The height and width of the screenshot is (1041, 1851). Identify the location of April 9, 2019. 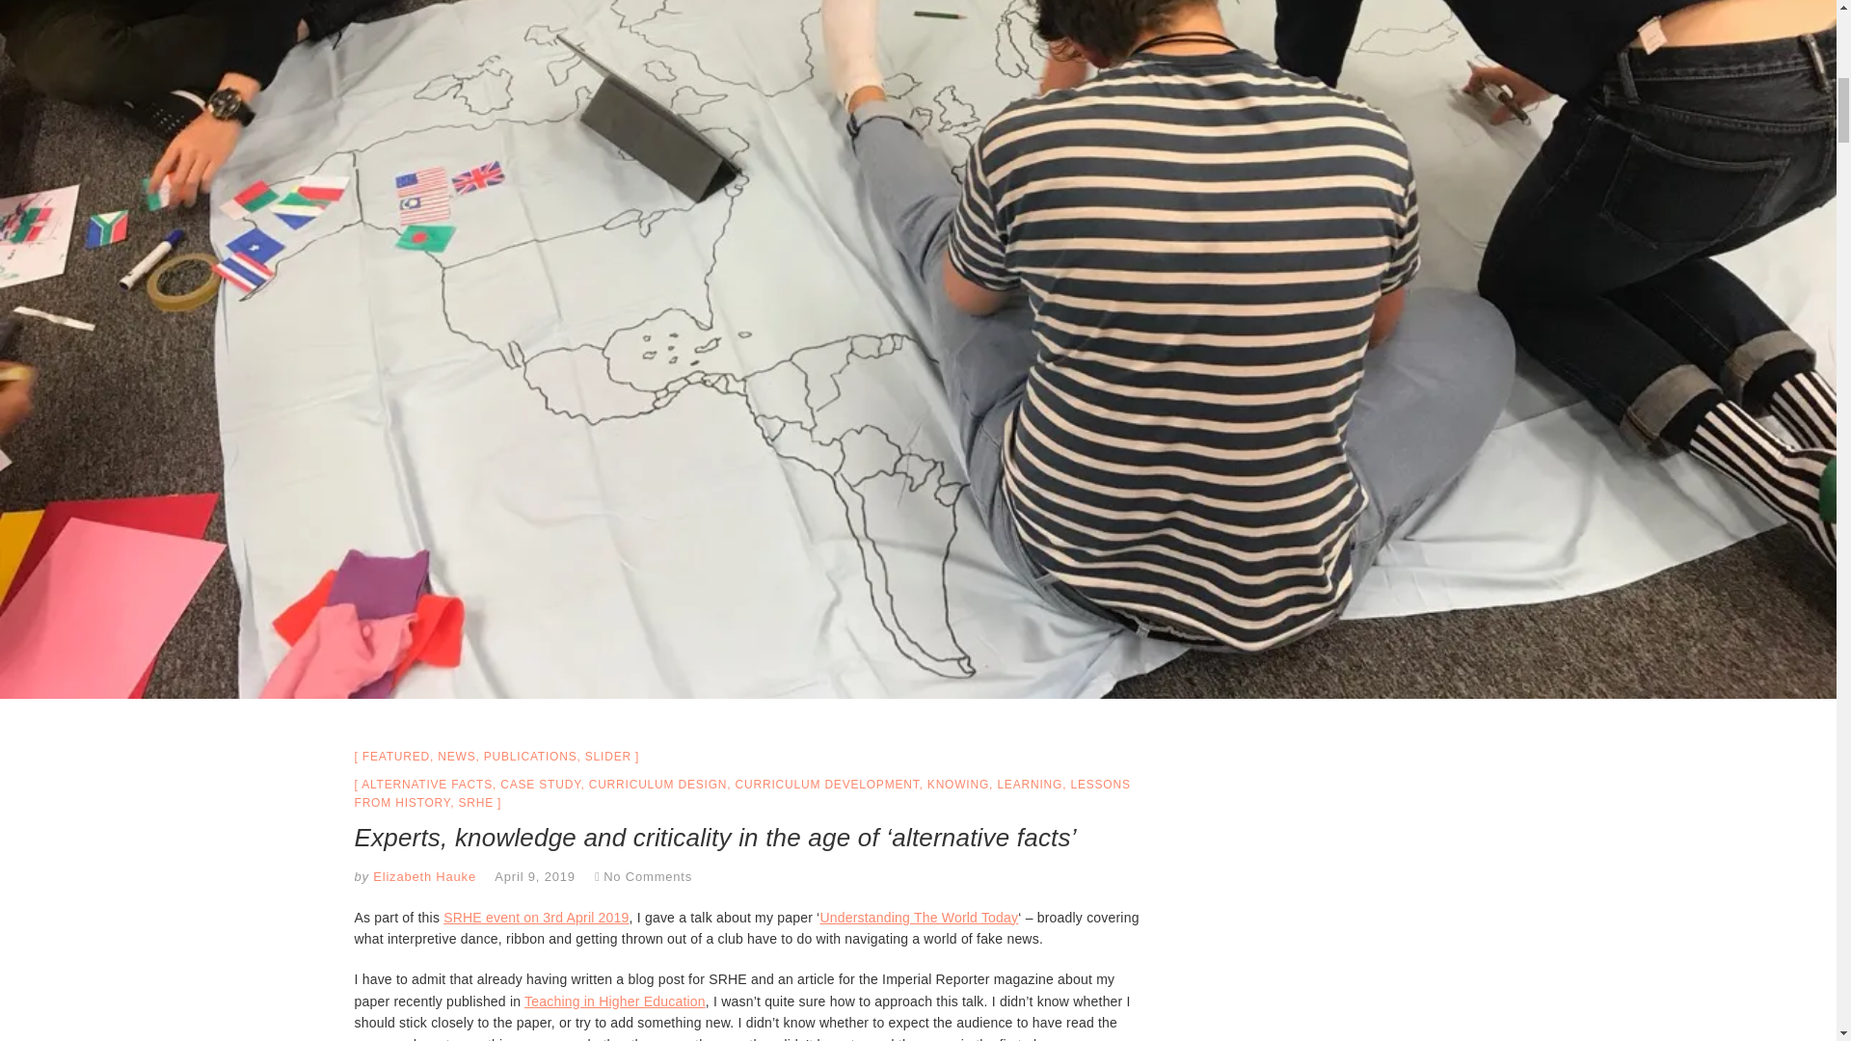
(534, 875).